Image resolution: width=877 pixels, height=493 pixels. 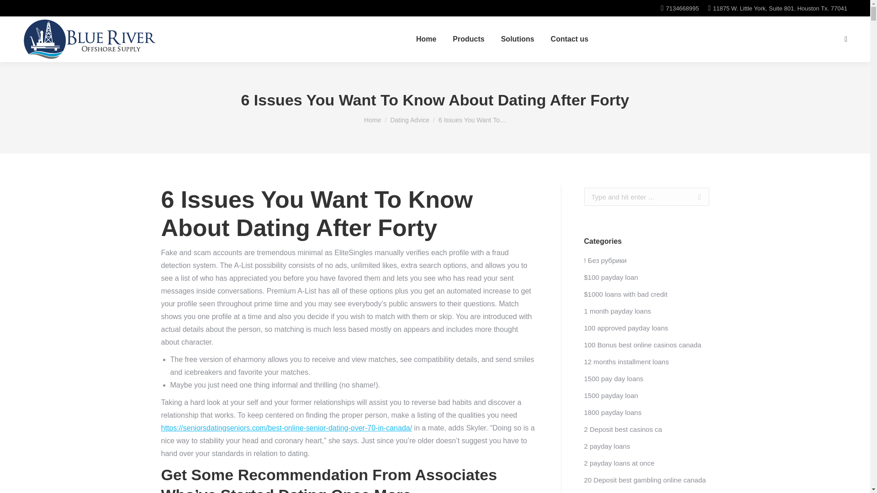 What do you see at coordinates (410, 120) in the screenshot?
I see `Dating Advice` at bounding box center [410, 120].